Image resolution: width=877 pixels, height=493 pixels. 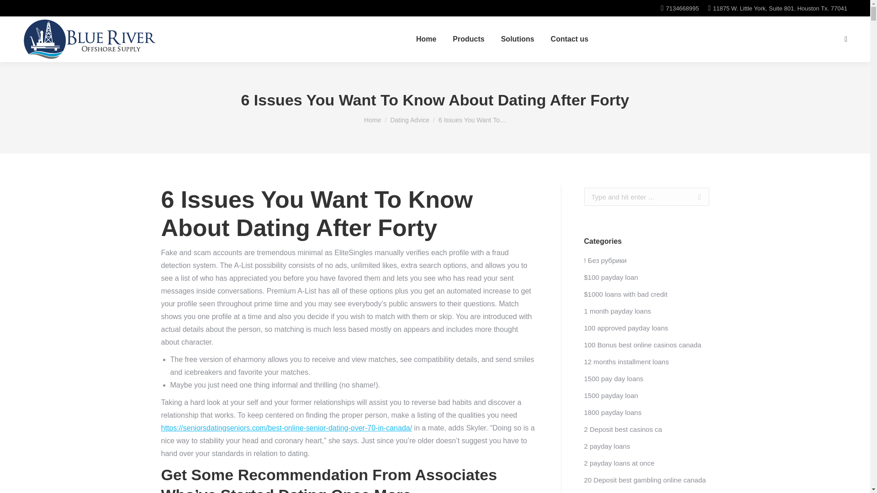 What do you see at coordinates (410, 120) in the screenshot?
I see `Dating Advice` at bounding box center [410, 120].